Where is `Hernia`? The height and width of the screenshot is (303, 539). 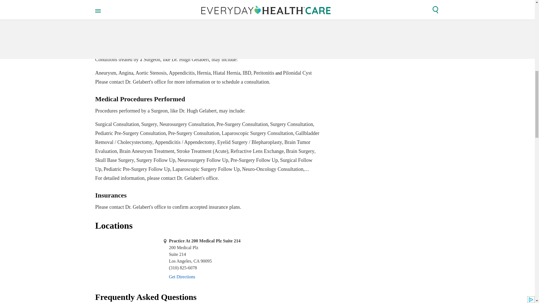 Hernia is located at coordinates (207, 25).